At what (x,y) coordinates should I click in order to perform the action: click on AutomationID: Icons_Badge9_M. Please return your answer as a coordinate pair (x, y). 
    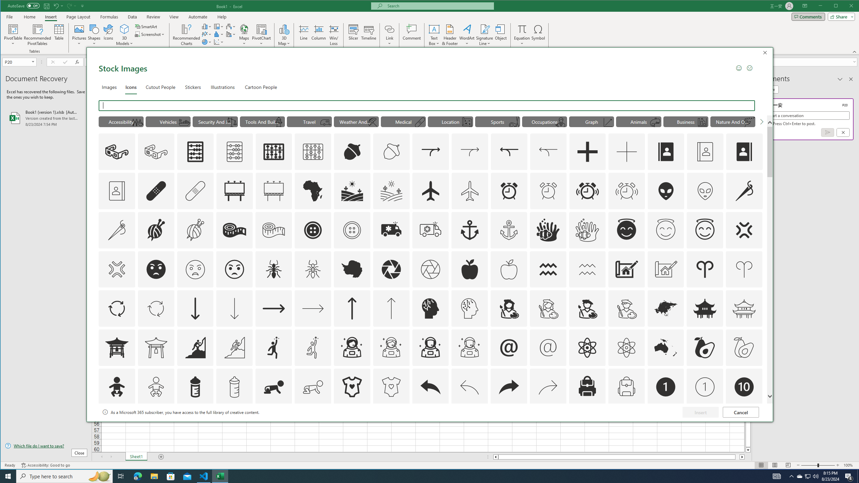
    Looking at the image, I should click on (744, 426).